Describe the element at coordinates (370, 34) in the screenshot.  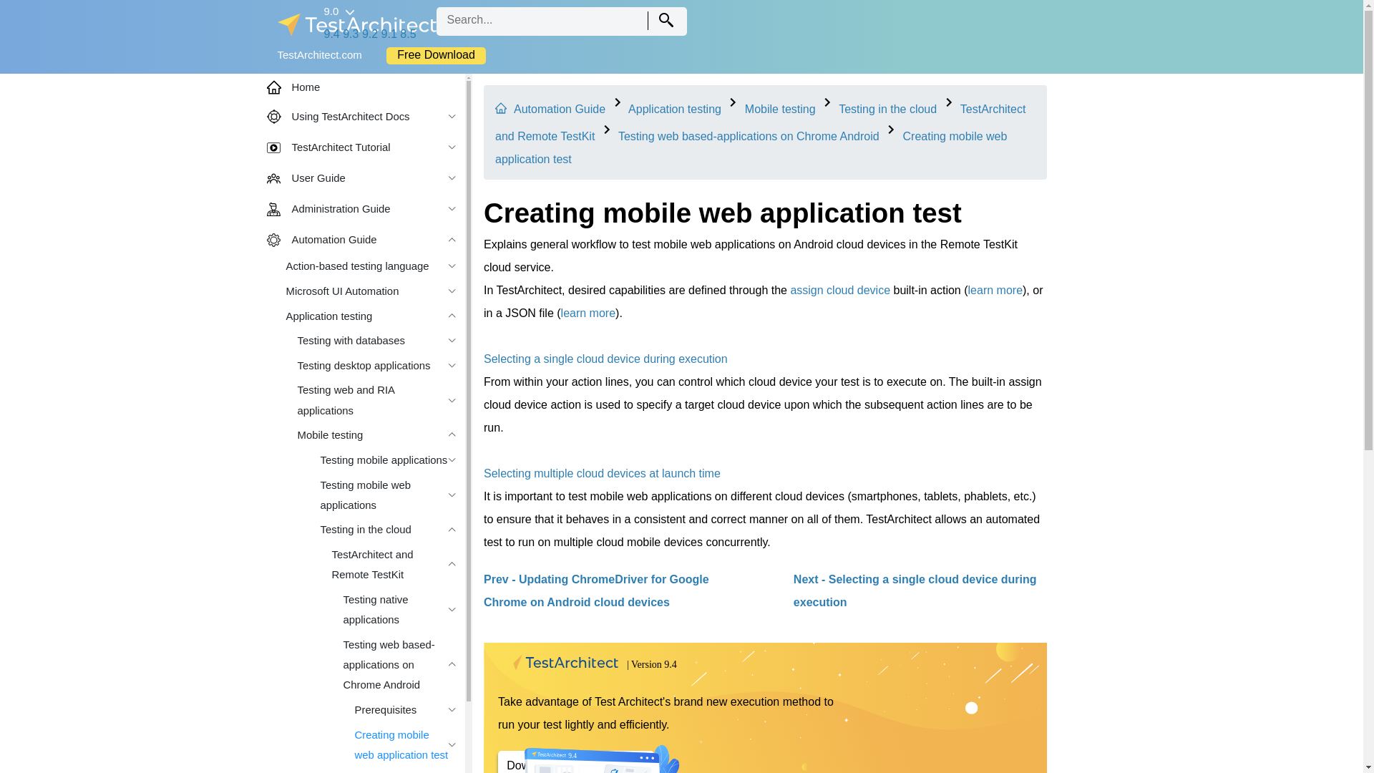
I see `9.2` at that location.